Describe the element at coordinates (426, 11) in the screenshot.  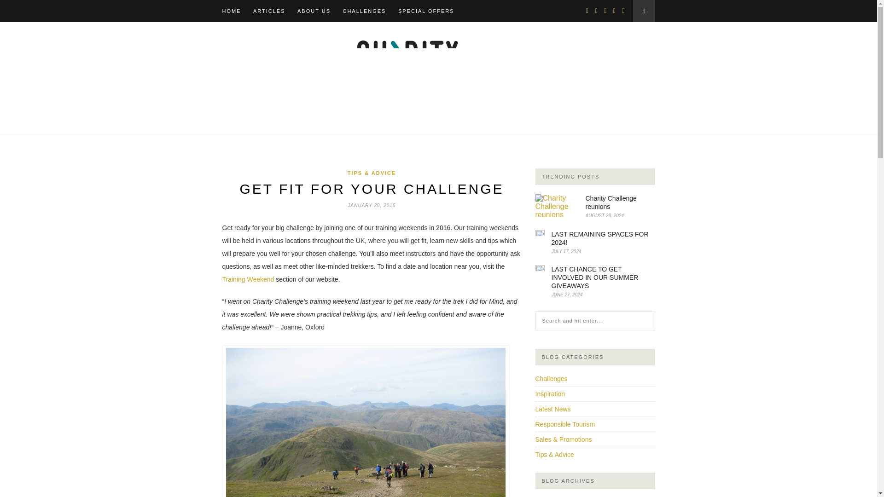
I see `SPECIAL OFFERS` at that location.